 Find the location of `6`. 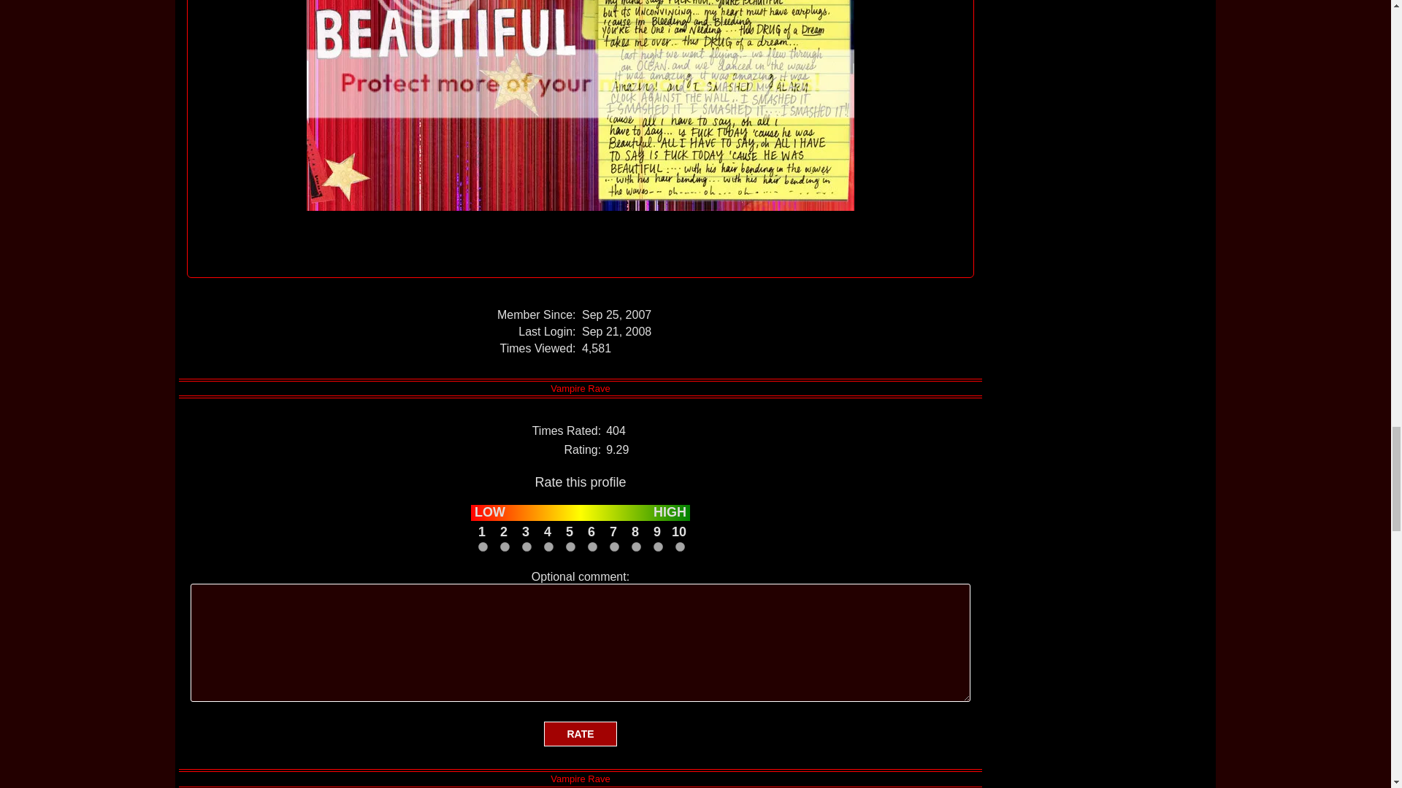

6 is located at coordinates (591, 547).